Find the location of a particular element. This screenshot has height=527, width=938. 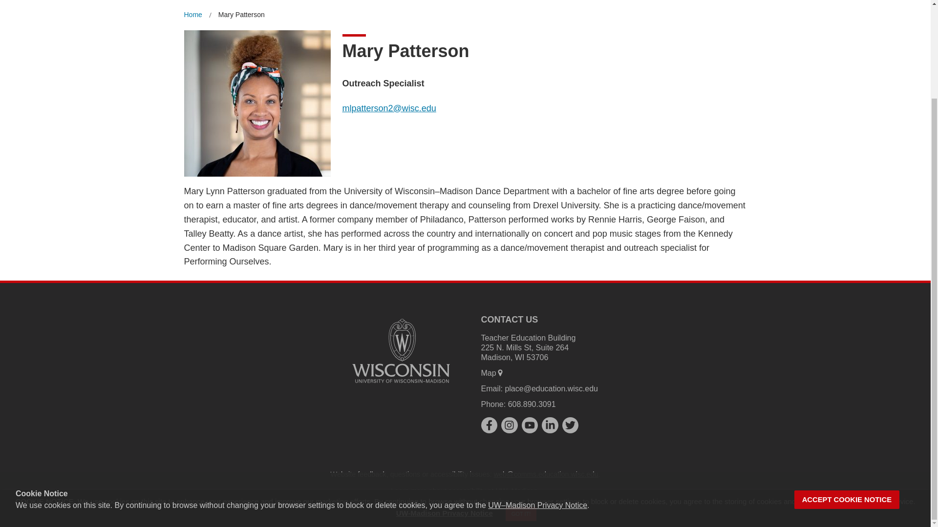

instagram is located at coordinates (509, 426).